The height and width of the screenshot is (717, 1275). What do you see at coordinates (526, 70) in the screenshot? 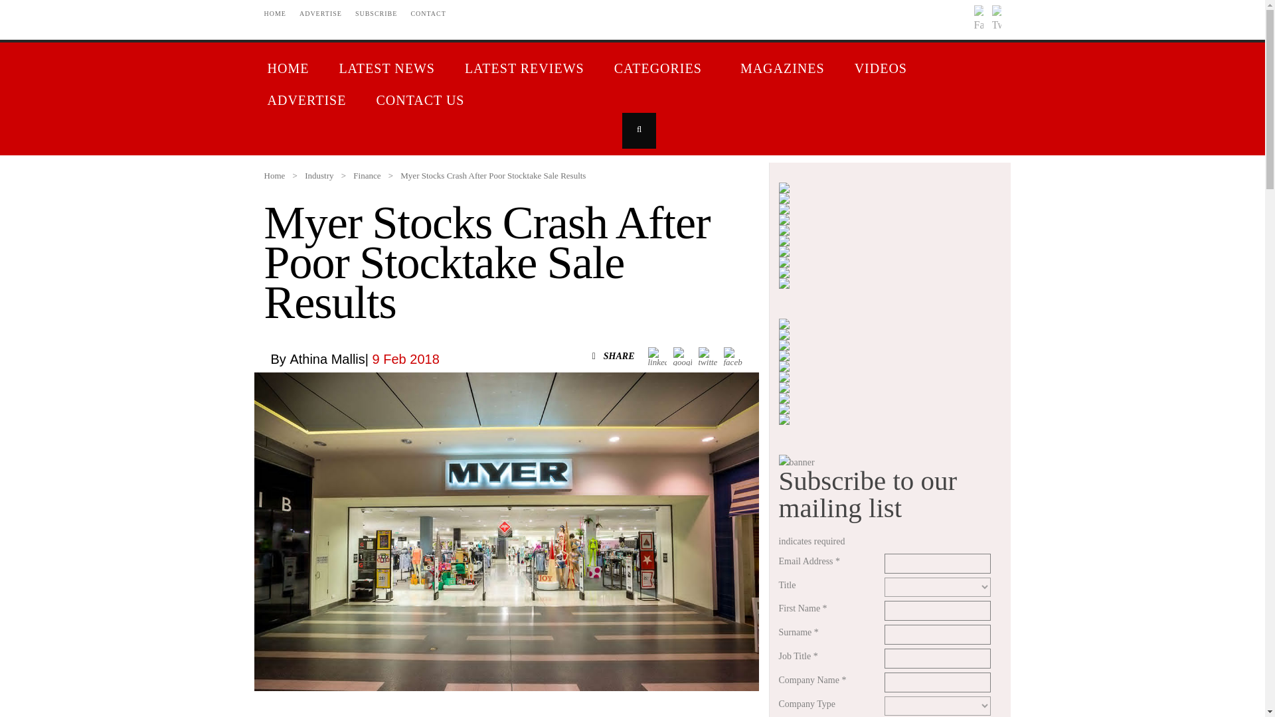
I see `LATEST REVIEWS` at bounding box center [526, 70].